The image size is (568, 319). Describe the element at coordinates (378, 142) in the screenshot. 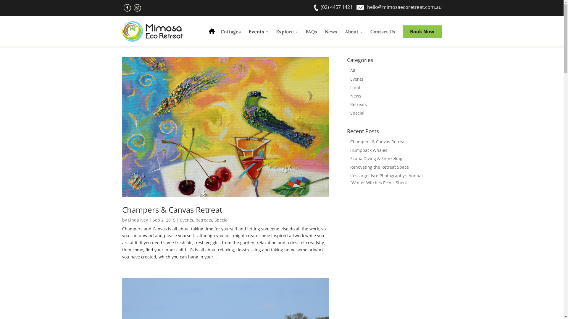

I see `Champers & Canvas Retreat` at that location.